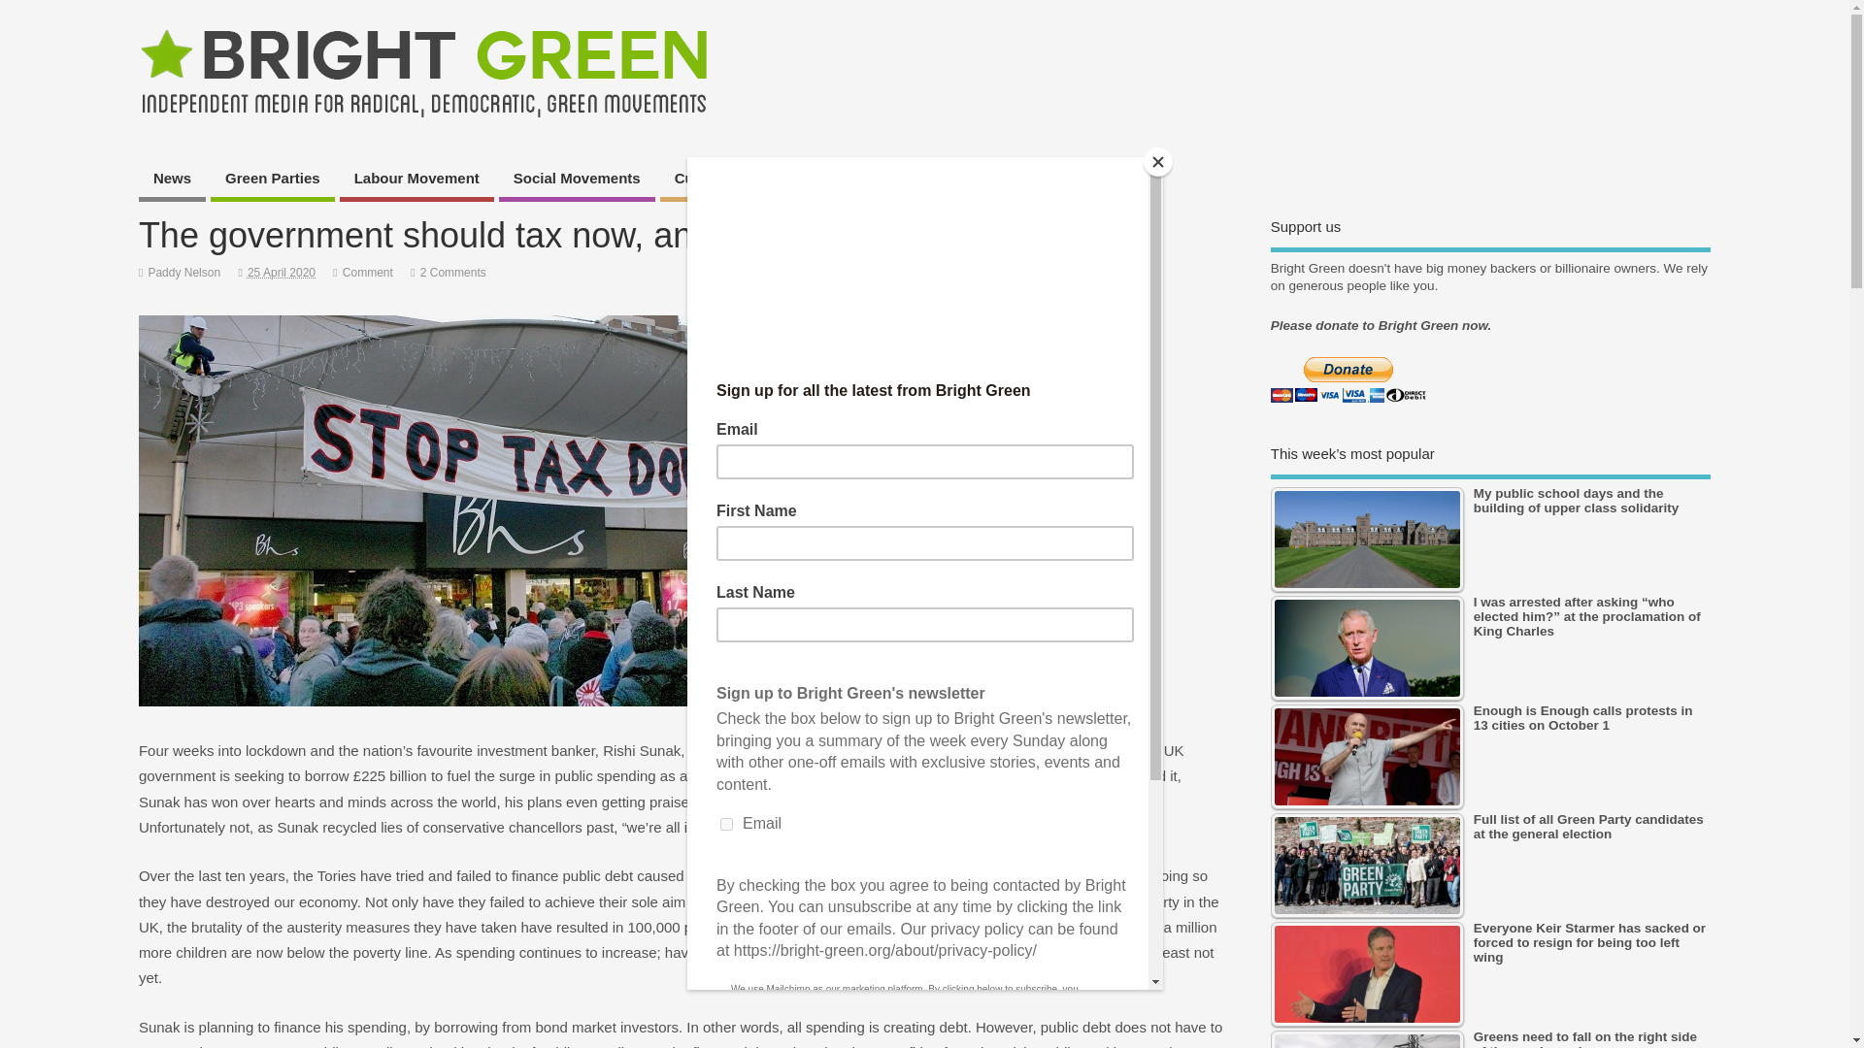  I want to click on Labour Movement, so click(416, 180).